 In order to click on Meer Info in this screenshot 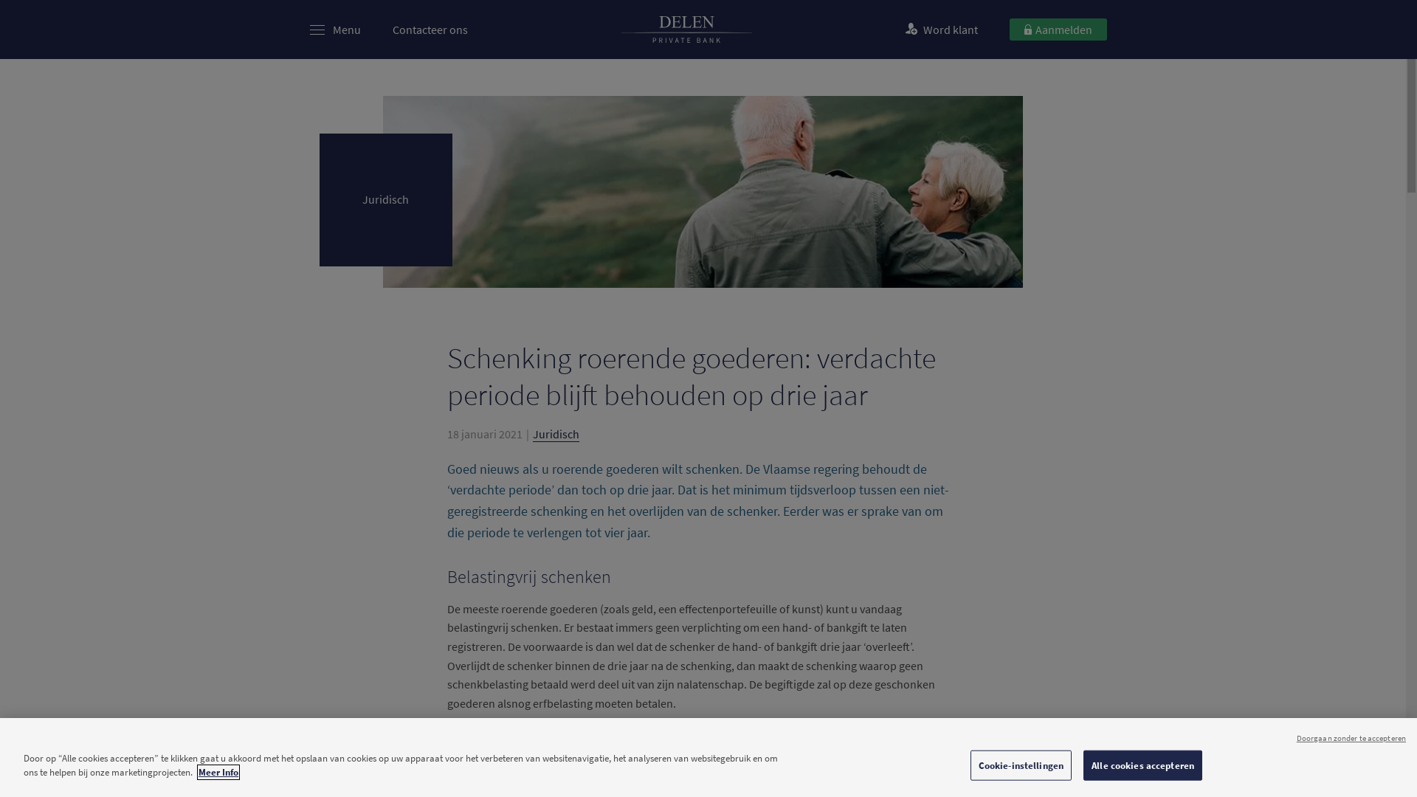, I will do `click(218, 772)`.